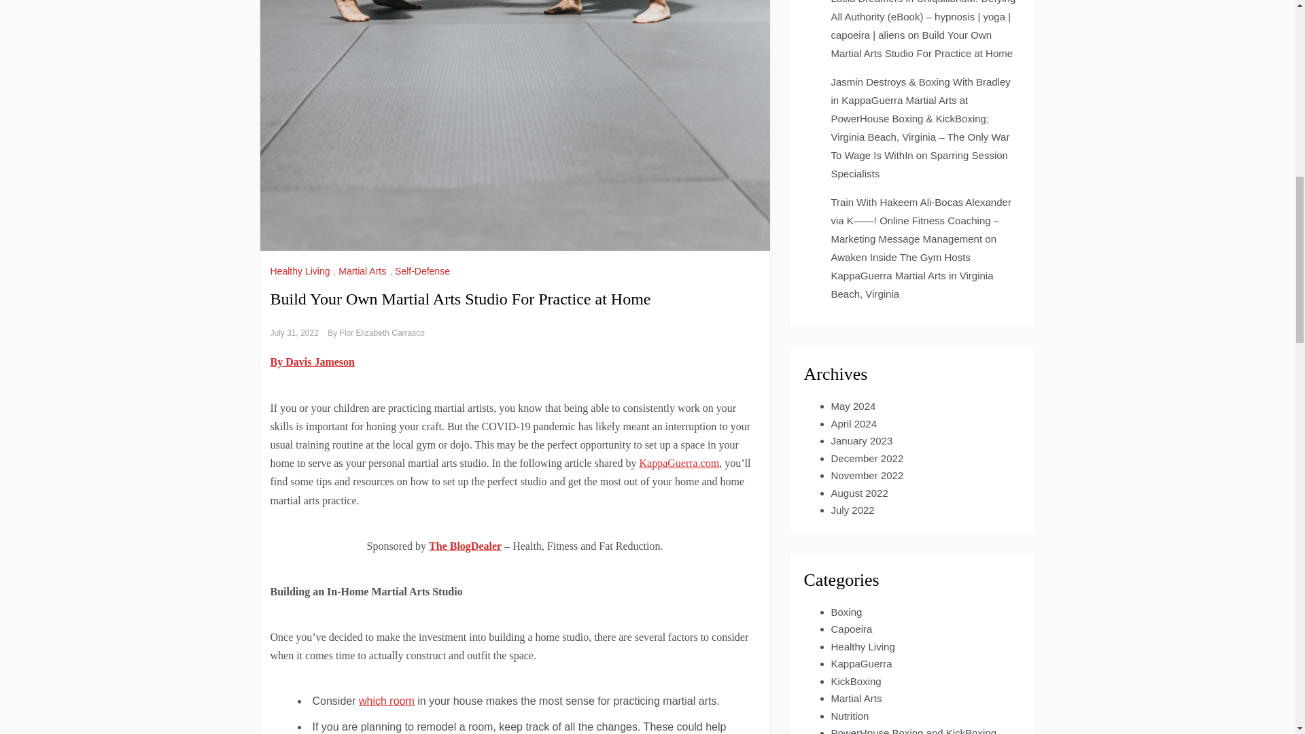 Image resolution: width=1305 pixels, height=734 pixels. Describe the element at coordinates (313, 362) in the screenshot. I see `By Davis Jameson` at that location.